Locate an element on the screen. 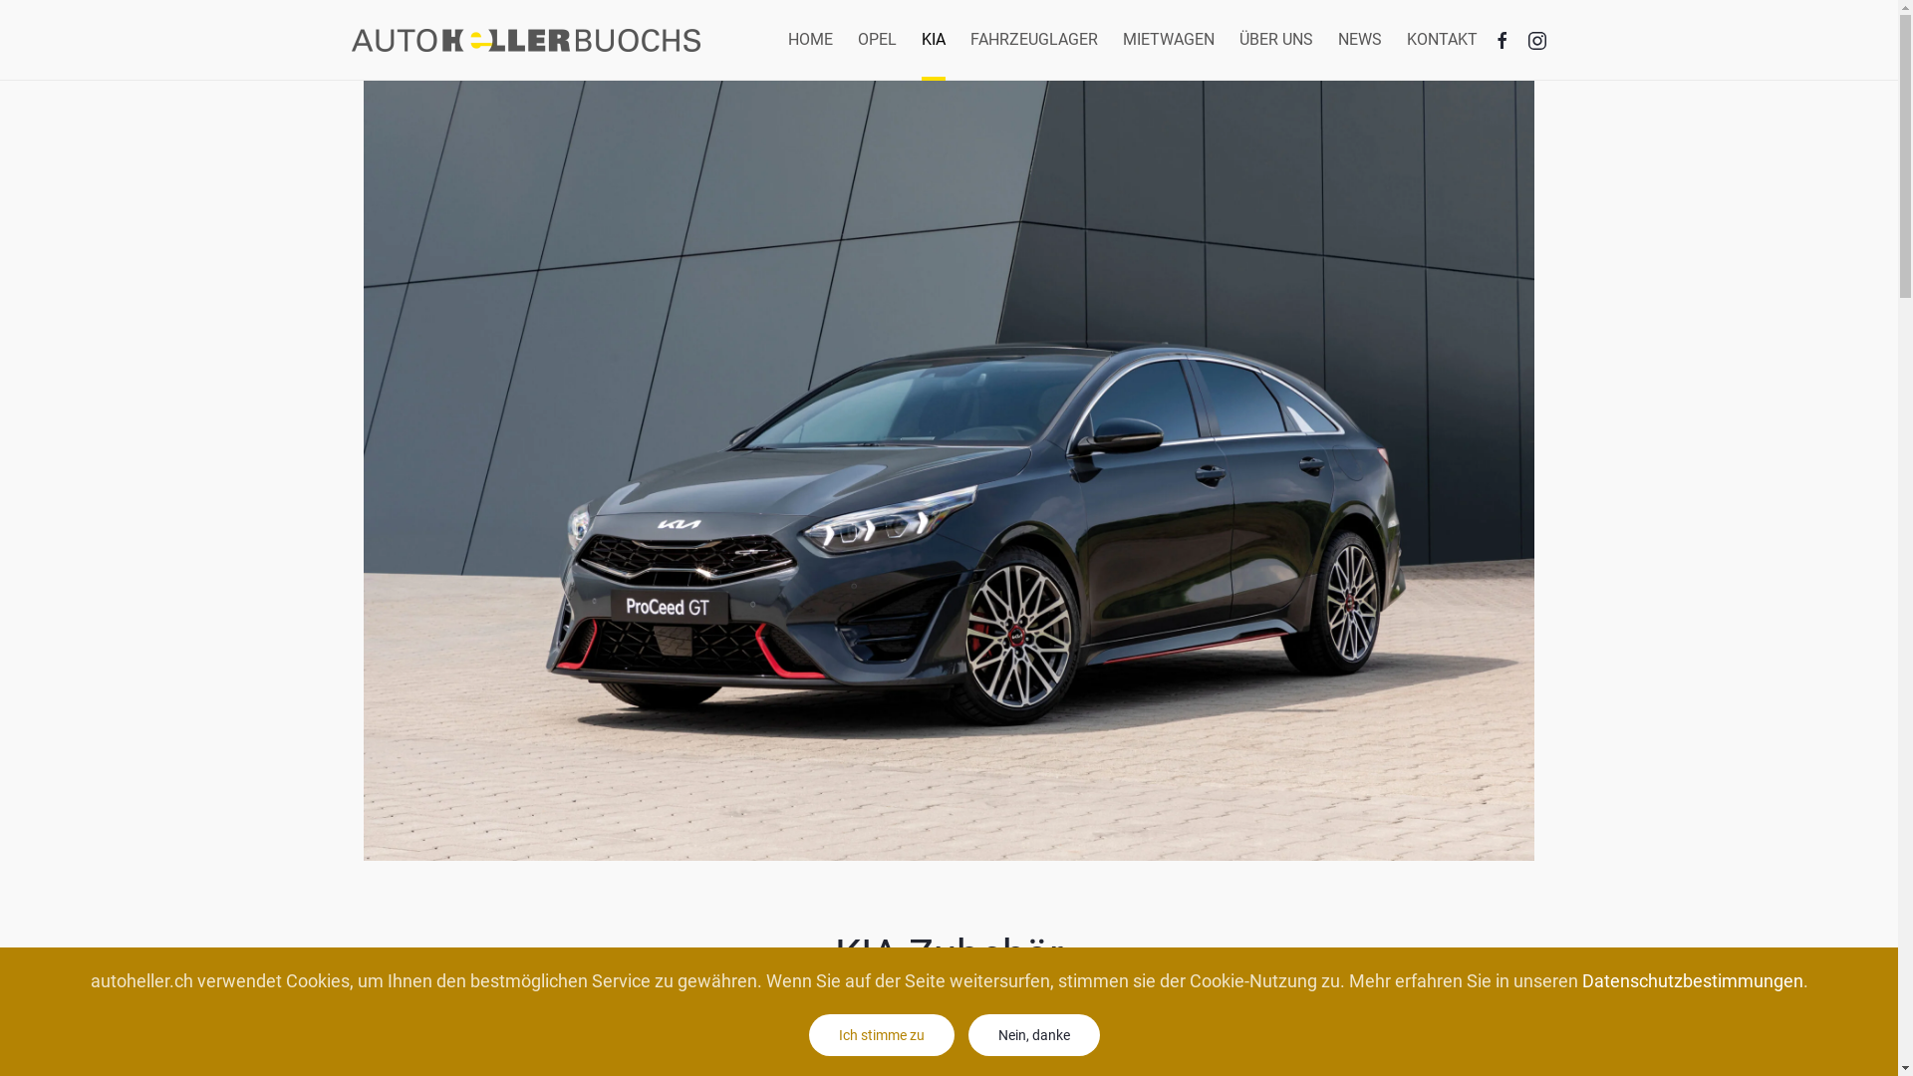 The height and width of the screenshot is (1076, 1913). MIETWAGEN is located at coordinates (1168, 40).